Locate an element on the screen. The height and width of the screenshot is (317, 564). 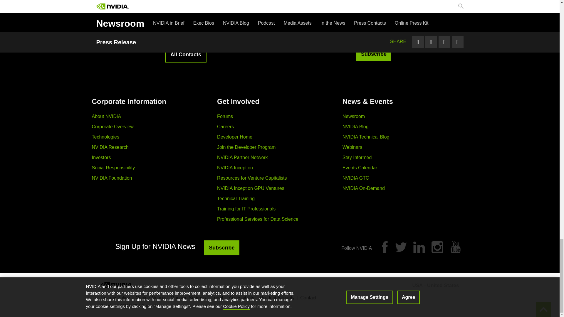
Twitter is located at coordinates (401, 247).